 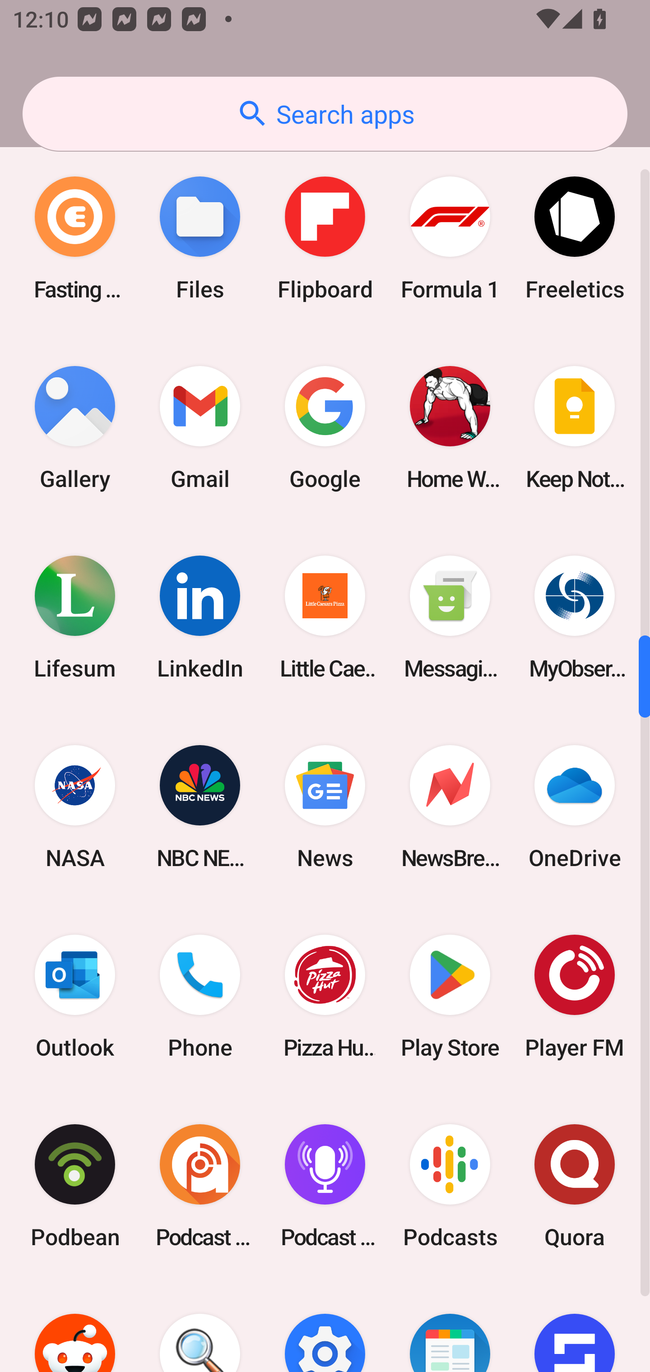 I want to click on OneDrive, so click(x=575, y=807).